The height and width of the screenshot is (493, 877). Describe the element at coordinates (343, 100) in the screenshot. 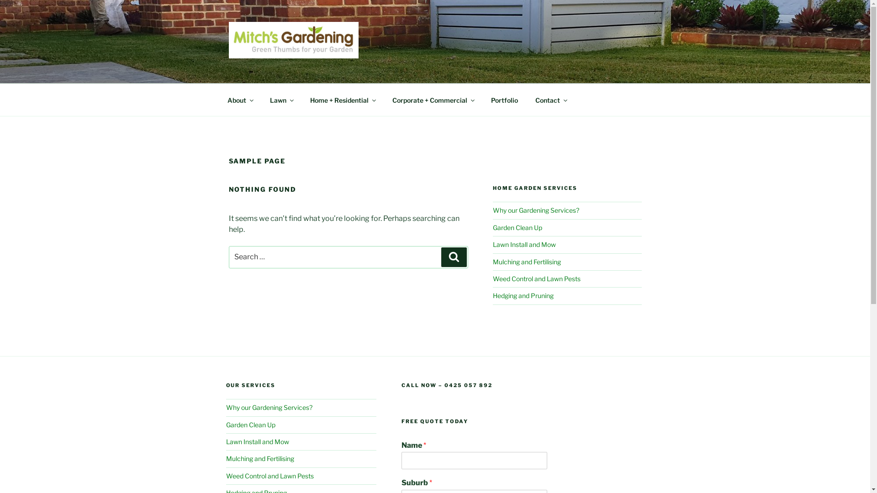

I see `Home + Residential` at that location.